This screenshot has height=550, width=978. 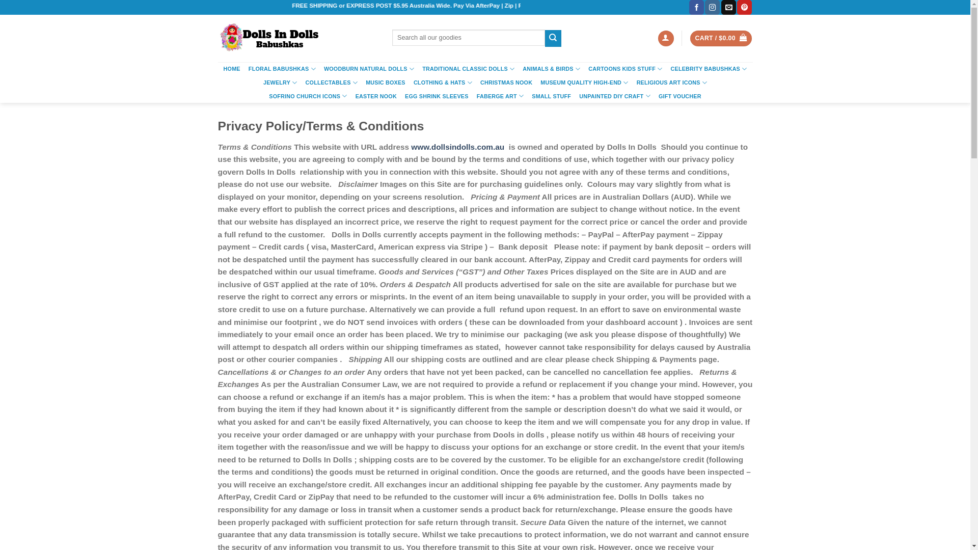 I want to click on CART / $0.00, so click(x=721, y=39).